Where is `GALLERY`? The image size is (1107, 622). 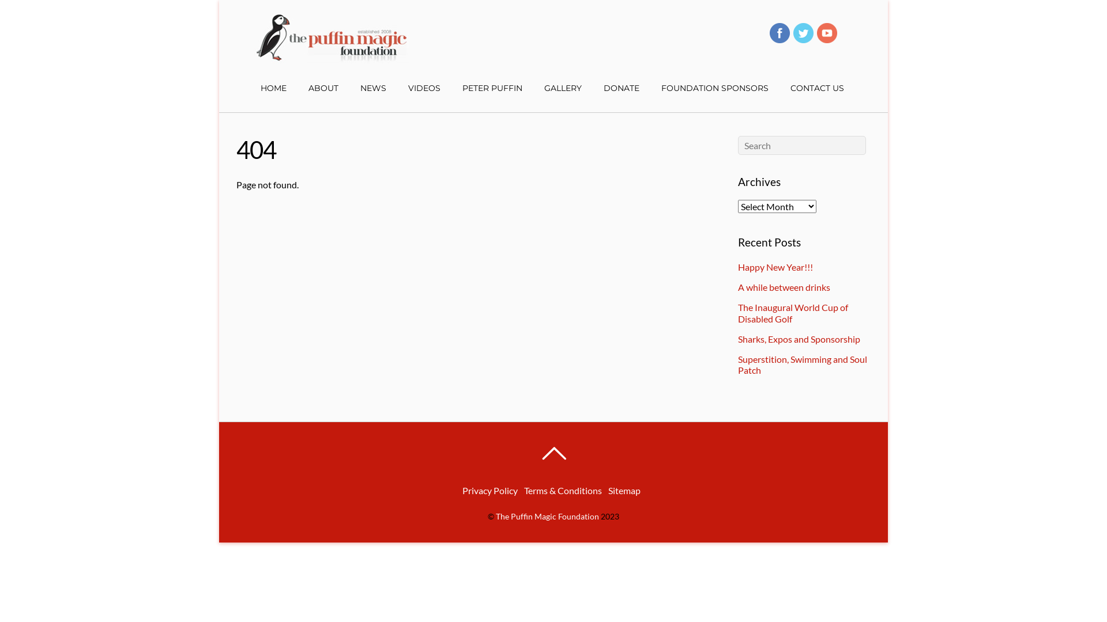 GALLERY is located at coordinates (563, 88).